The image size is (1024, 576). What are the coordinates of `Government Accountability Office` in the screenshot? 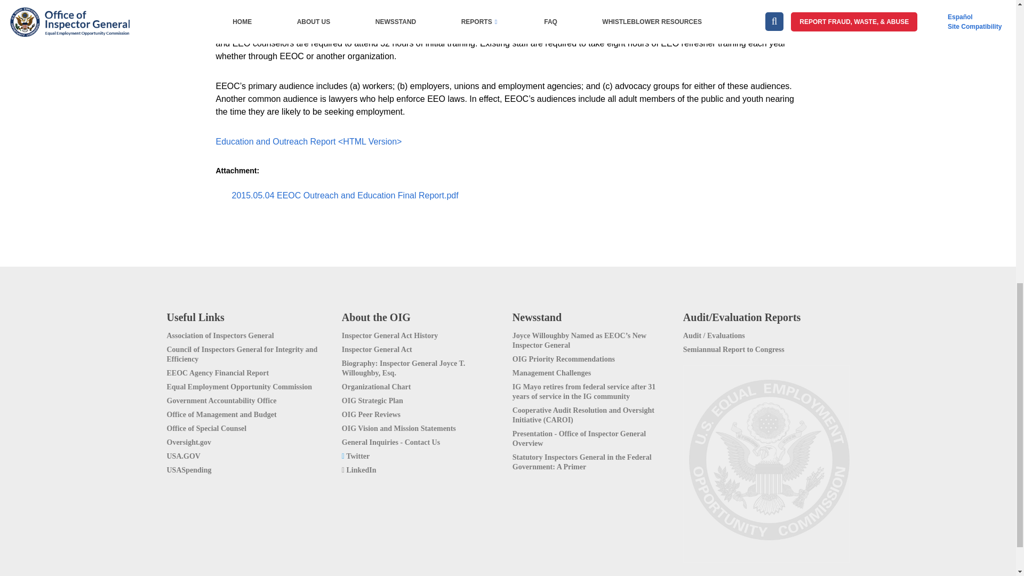 It's located at (250, 399).